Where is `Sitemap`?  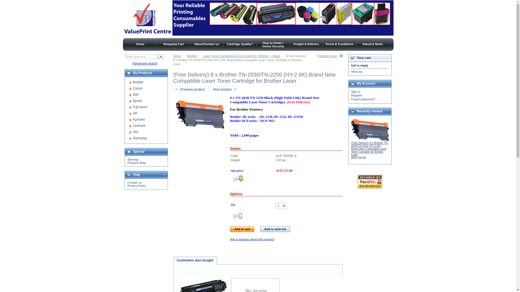 Sitemap is located at coordinates (133, 160).